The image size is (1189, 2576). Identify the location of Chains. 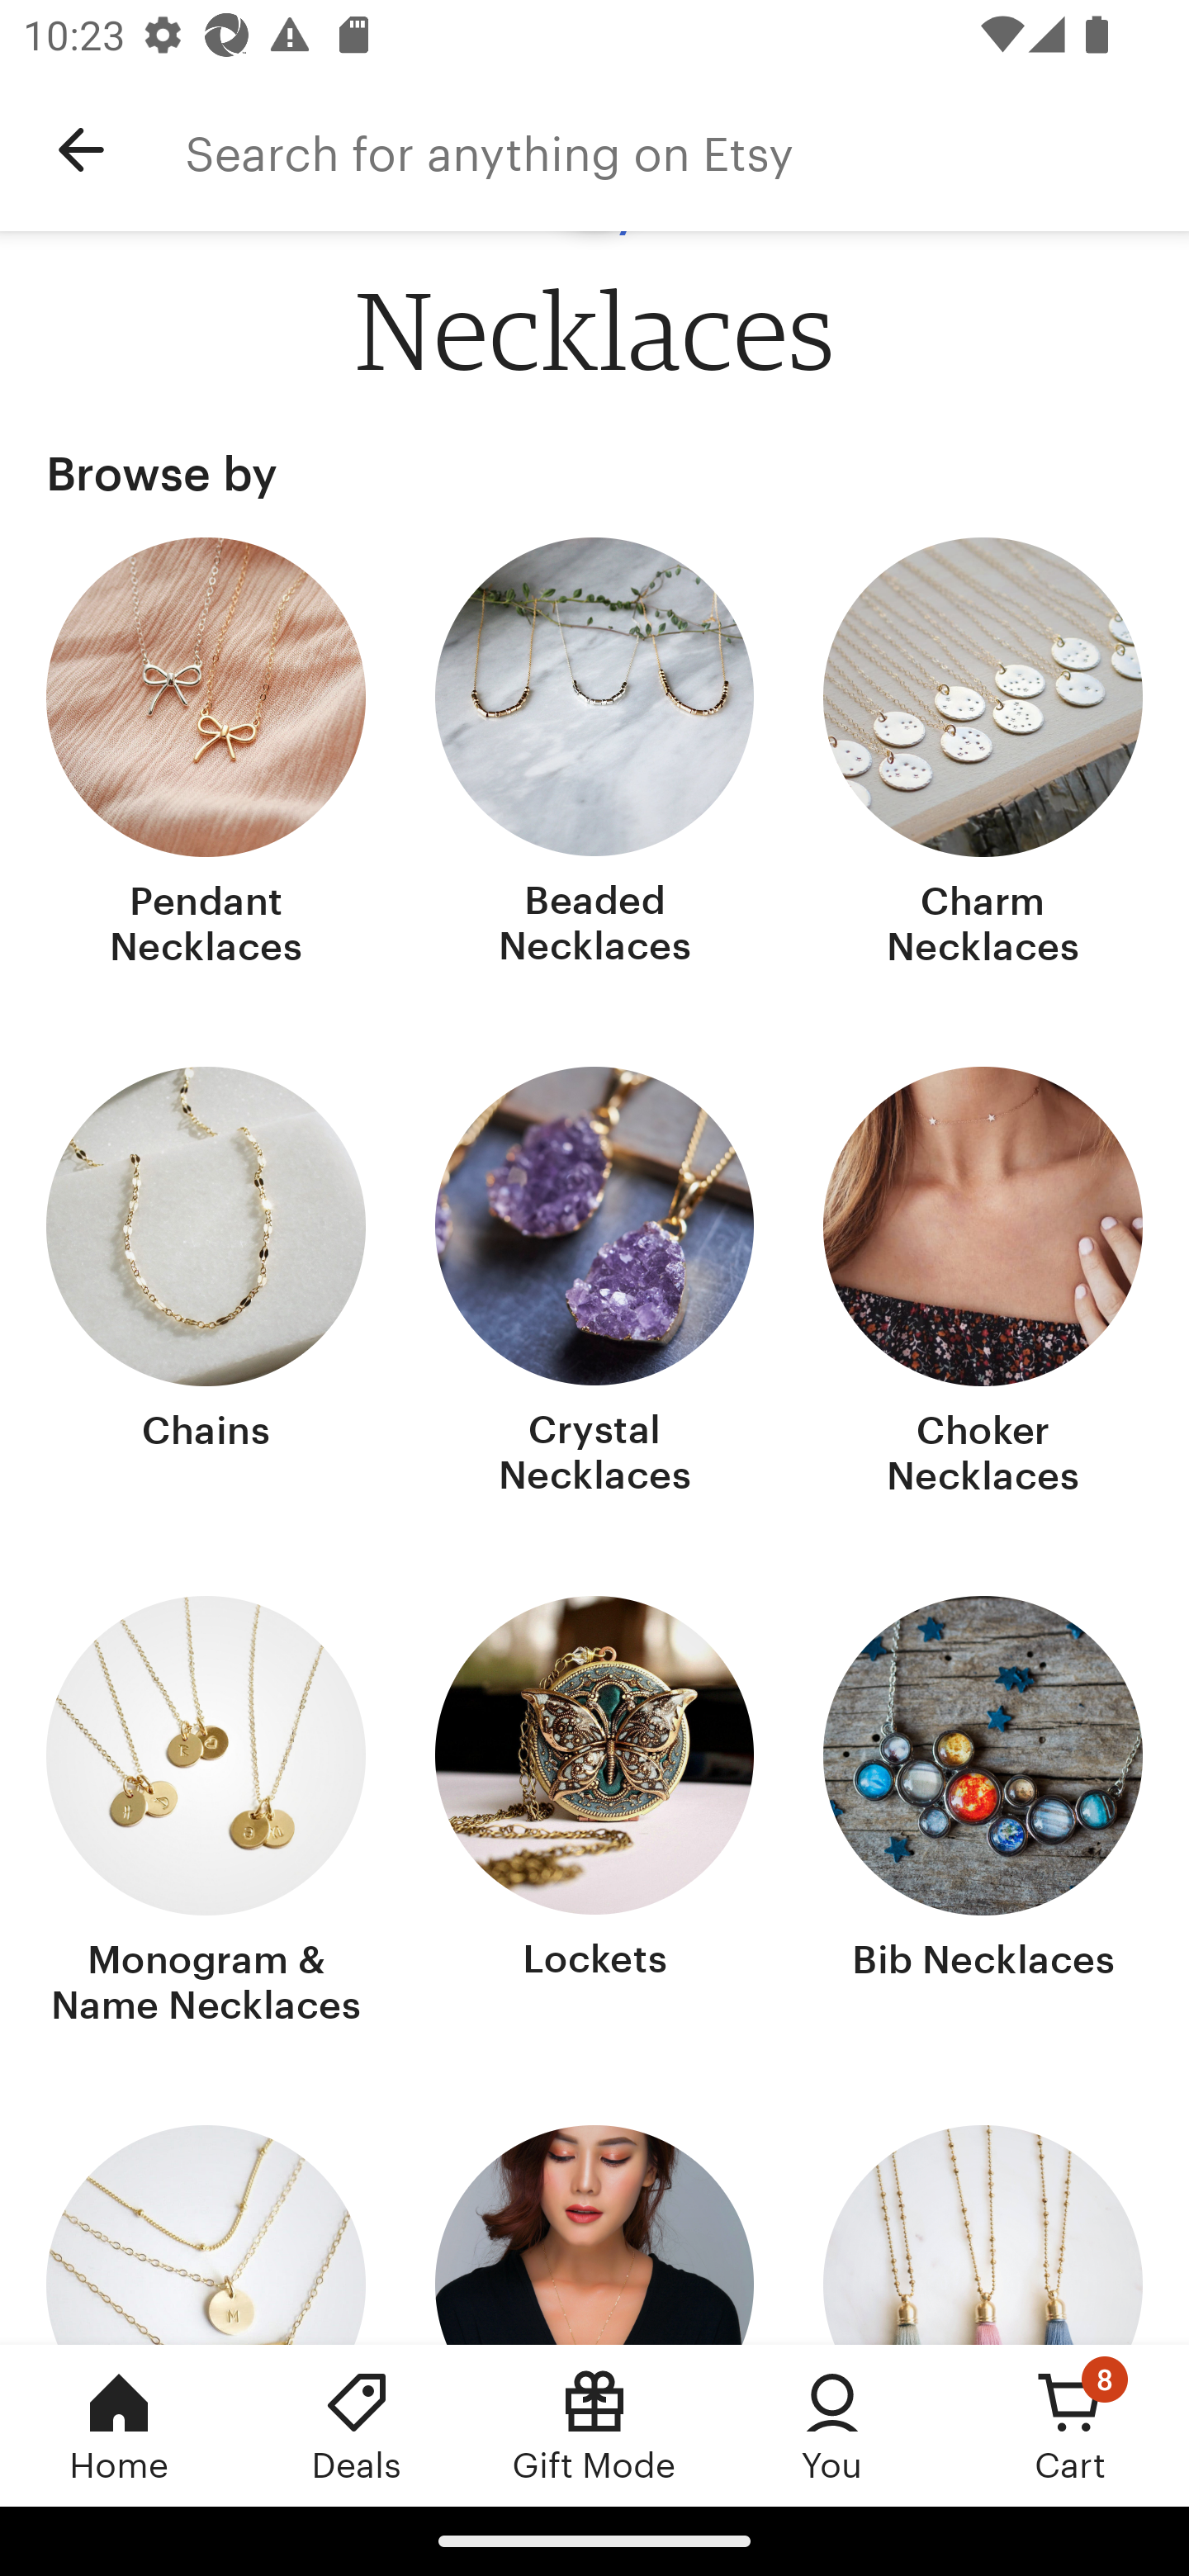
(206, 1285).